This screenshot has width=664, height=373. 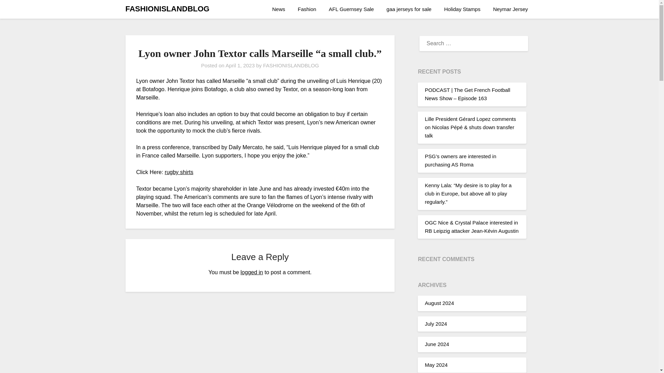 I want to click on logged in, so click(x=252, y=272).